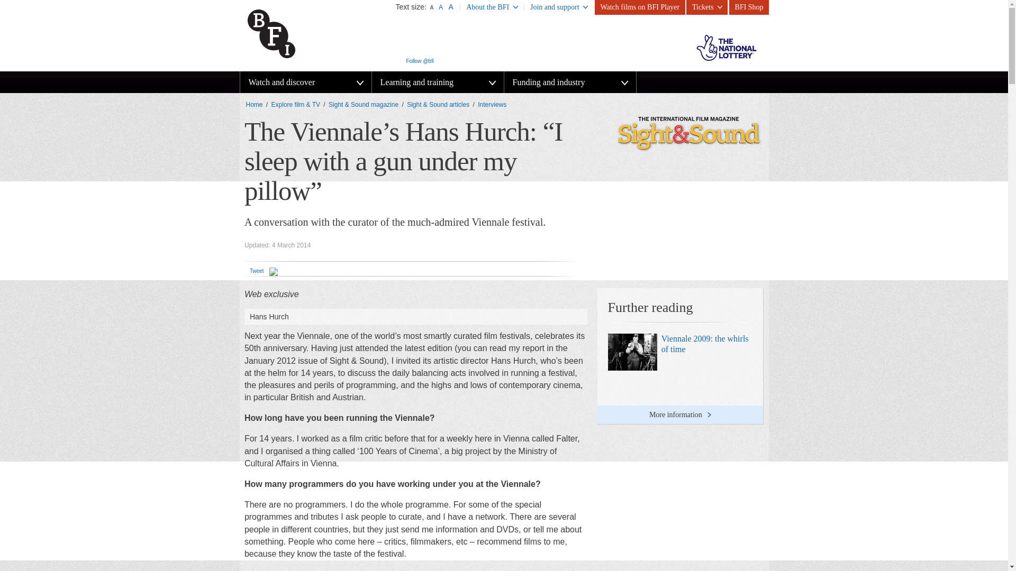  I want to click on Tickets, so click(707, 7).